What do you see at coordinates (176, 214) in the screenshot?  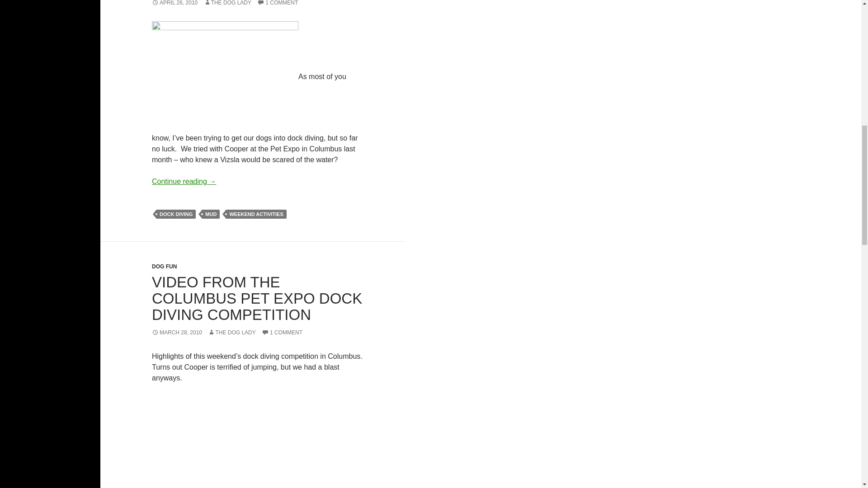 I see `DOCK DIVING` at bounding box center [176, 214].